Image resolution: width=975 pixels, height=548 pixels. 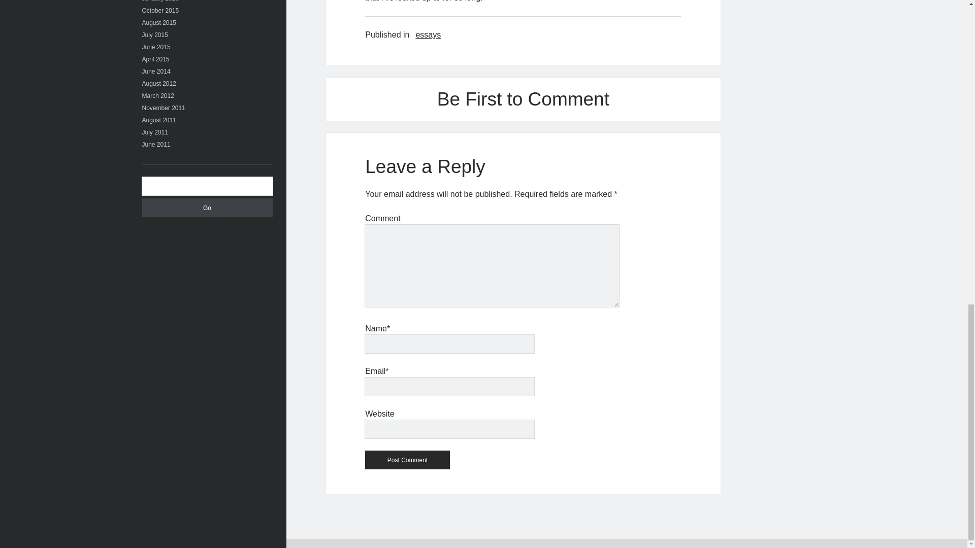 I want to click on Search for:, so click(x=207, y=186).